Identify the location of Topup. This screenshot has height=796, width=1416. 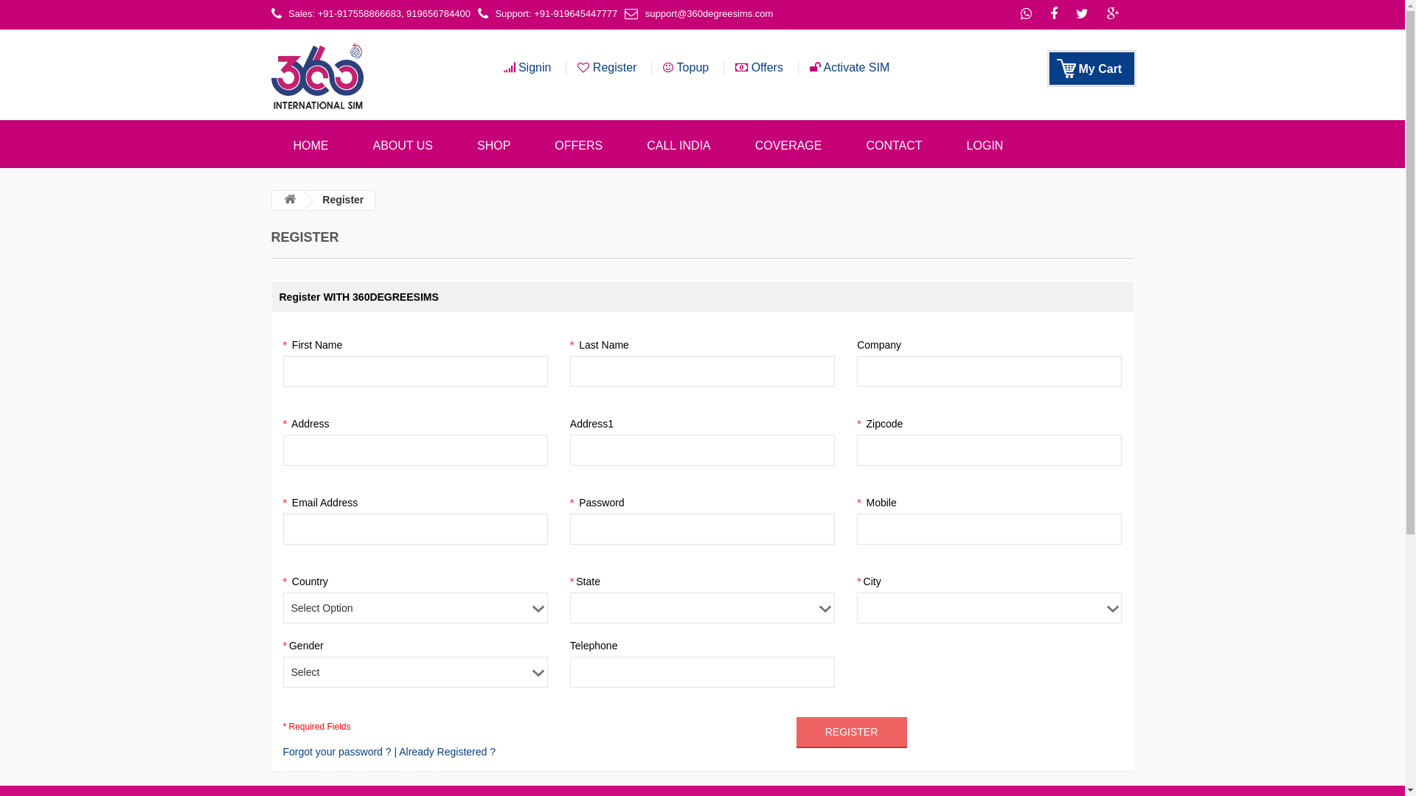
(688, 68).